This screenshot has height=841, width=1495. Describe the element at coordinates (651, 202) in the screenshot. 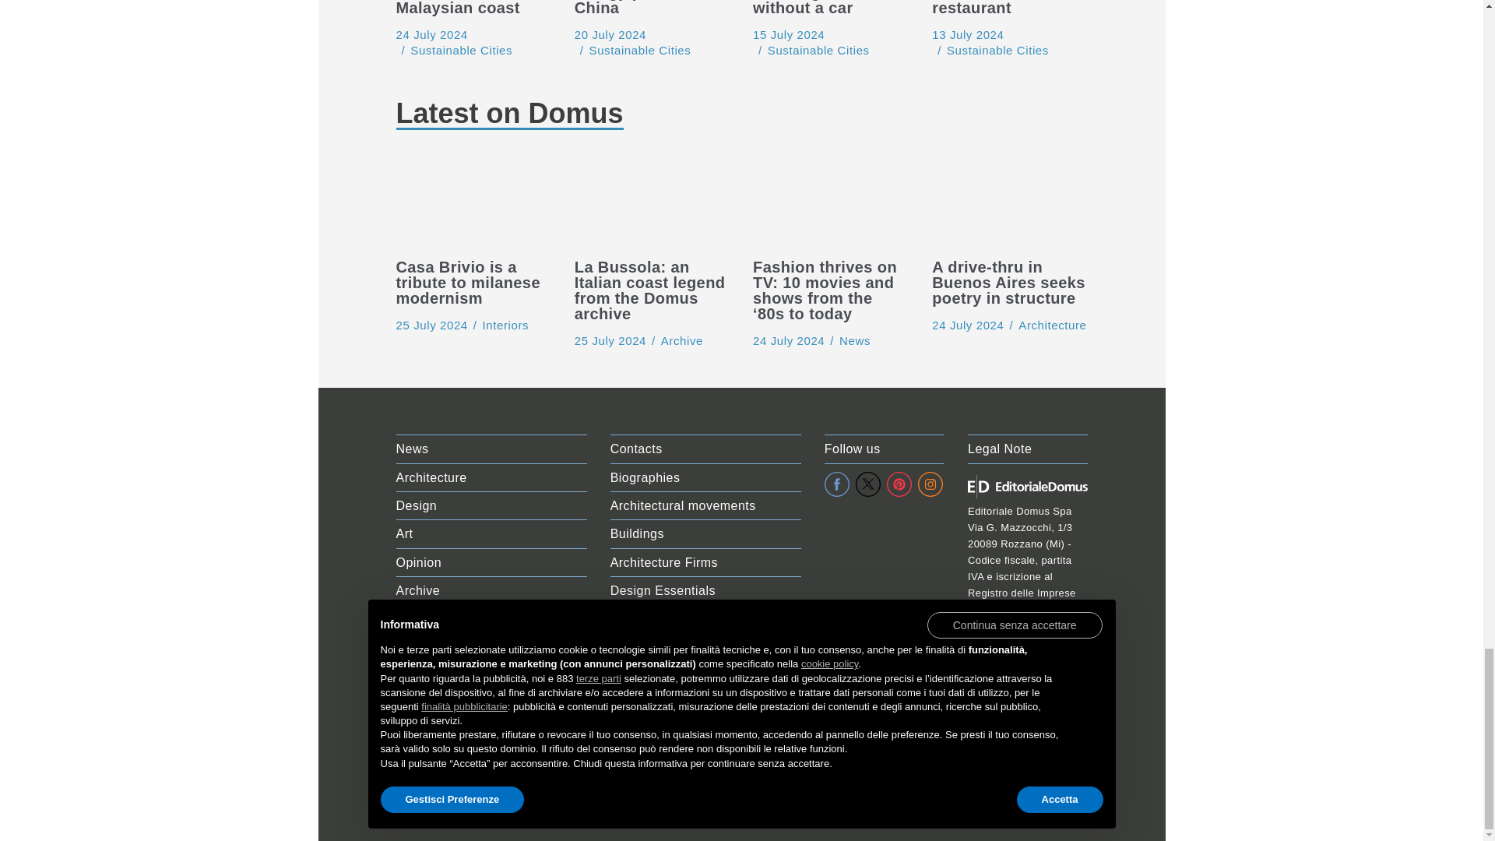

I see `La Bussola: an Italian coast legend from the Domus archive` at that location.